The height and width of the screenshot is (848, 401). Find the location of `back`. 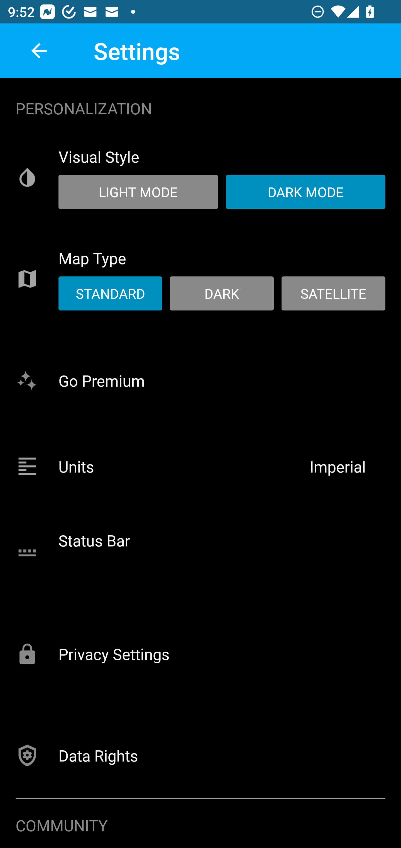

back is located at coordinates (39, 51).